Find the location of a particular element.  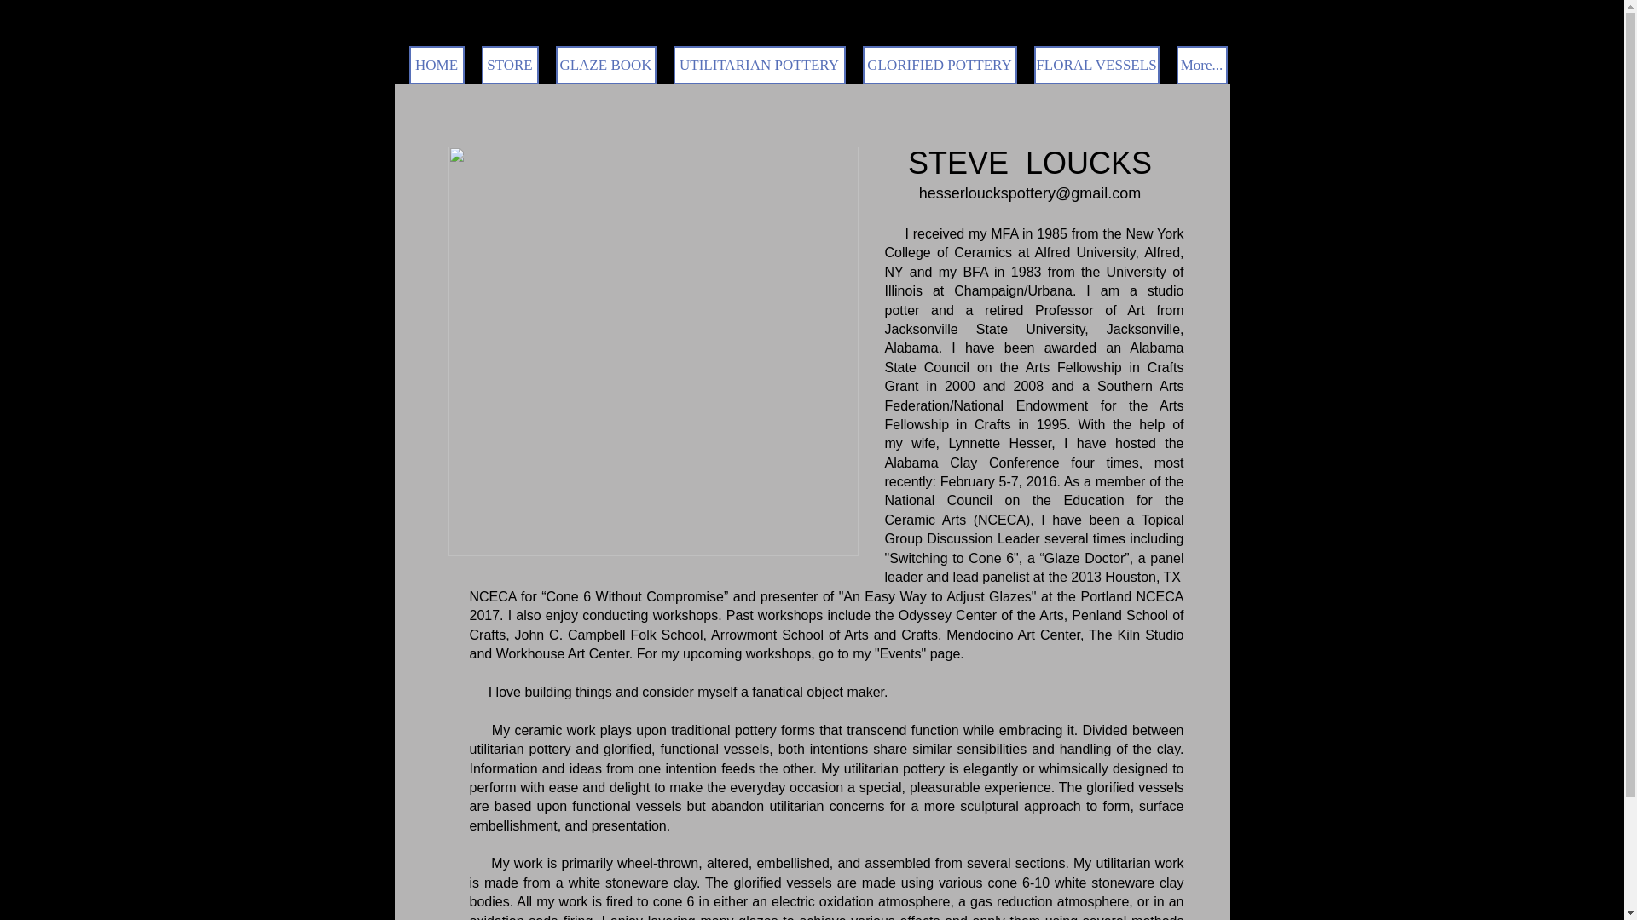

GLAZE BOOK is located at coordinates (605, 65).